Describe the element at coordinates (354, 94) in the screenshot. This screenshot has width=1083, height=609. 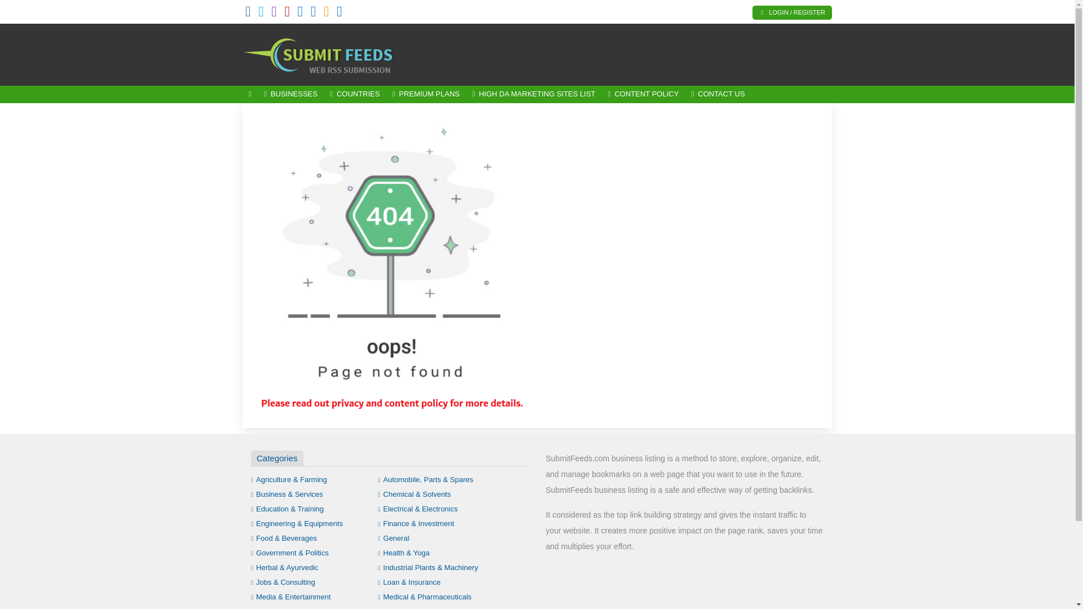
I see `COUNTRIES` at that location.